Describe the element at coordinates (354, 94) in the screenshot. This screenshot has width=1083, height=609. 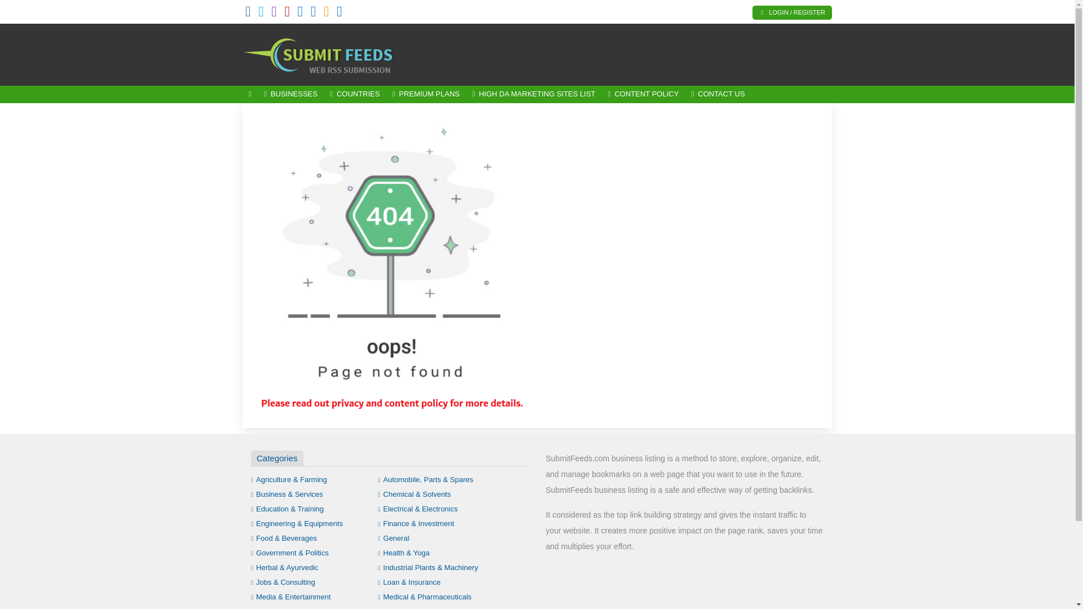
I see `COUNTRIES` at that location.